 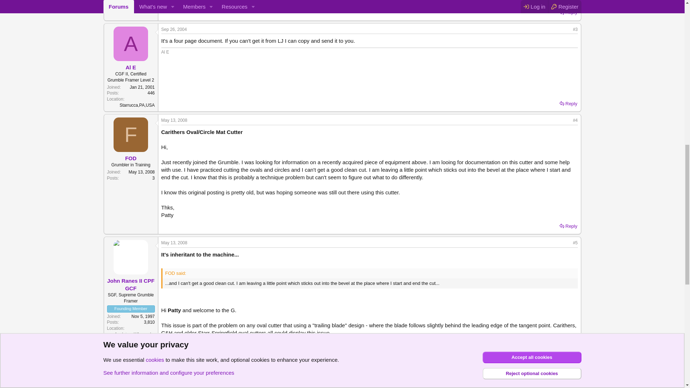 I want to click on May 13, 2008 at 10:53 AM, so click(x=174, y=242).